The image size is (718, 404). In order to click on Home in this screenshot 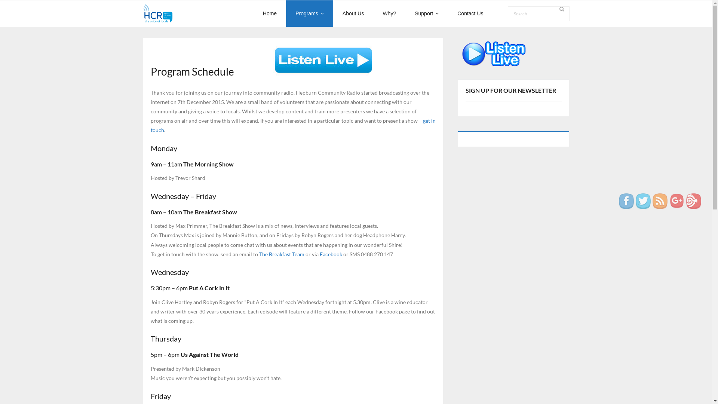, I will do `click(270, 13)`.